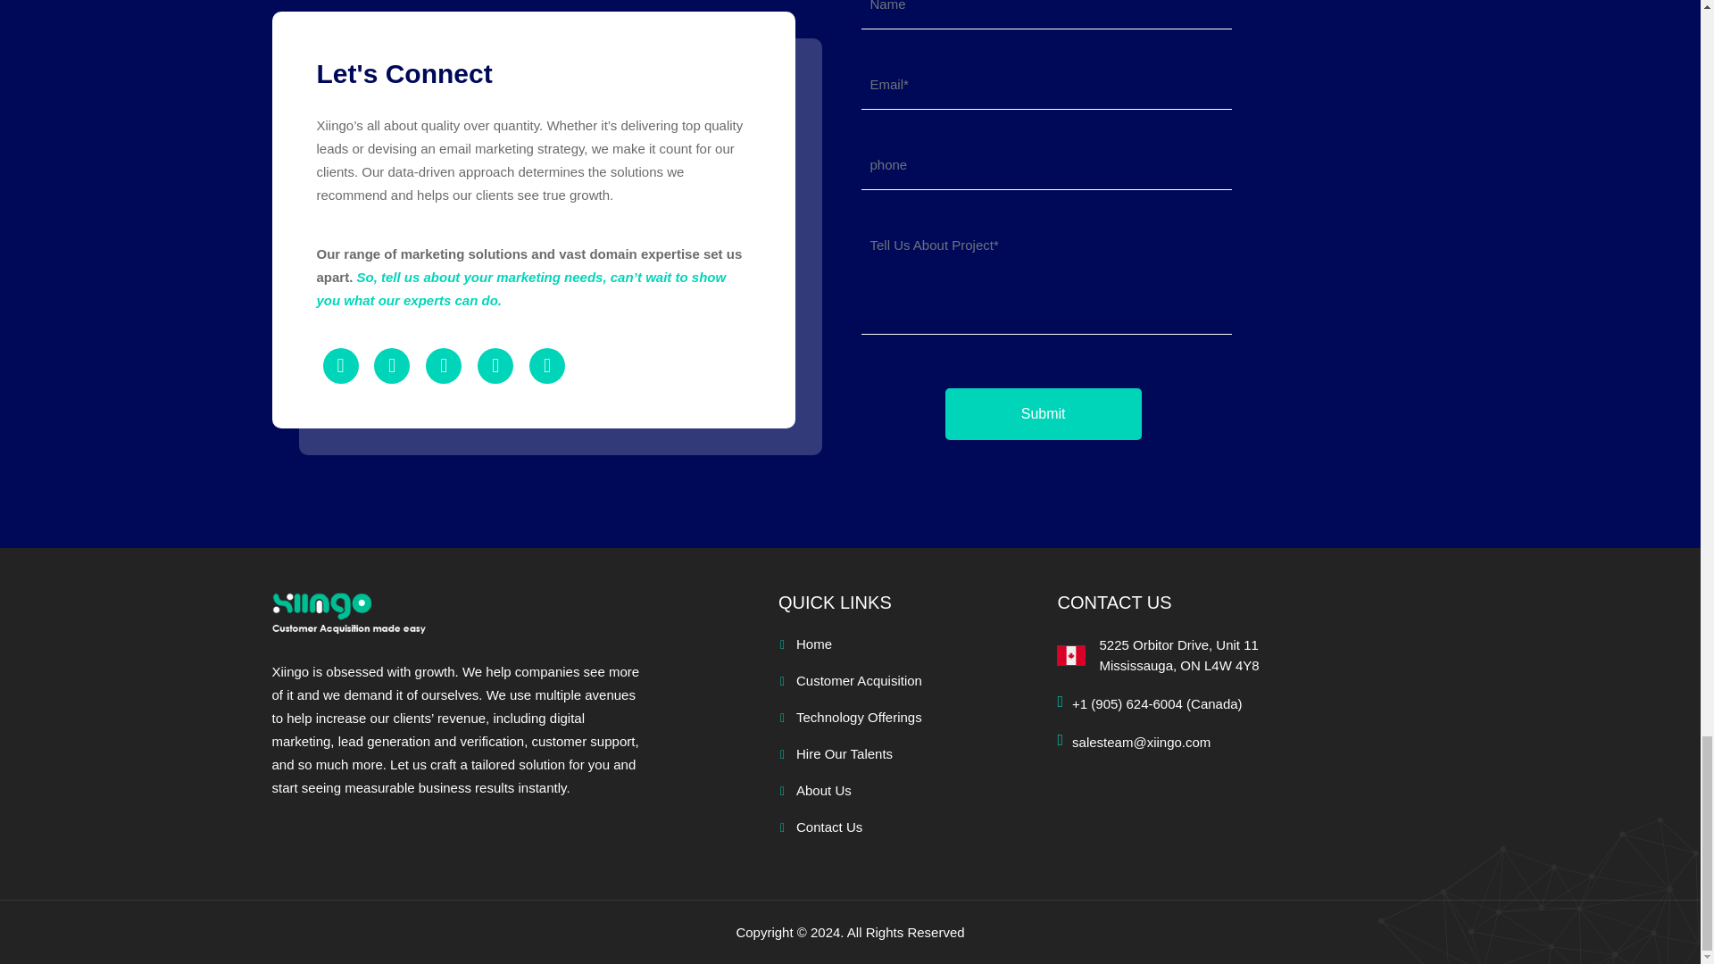  Describe the element at coordinates (814, 644) in the screenshot. I see `Home` at that location.